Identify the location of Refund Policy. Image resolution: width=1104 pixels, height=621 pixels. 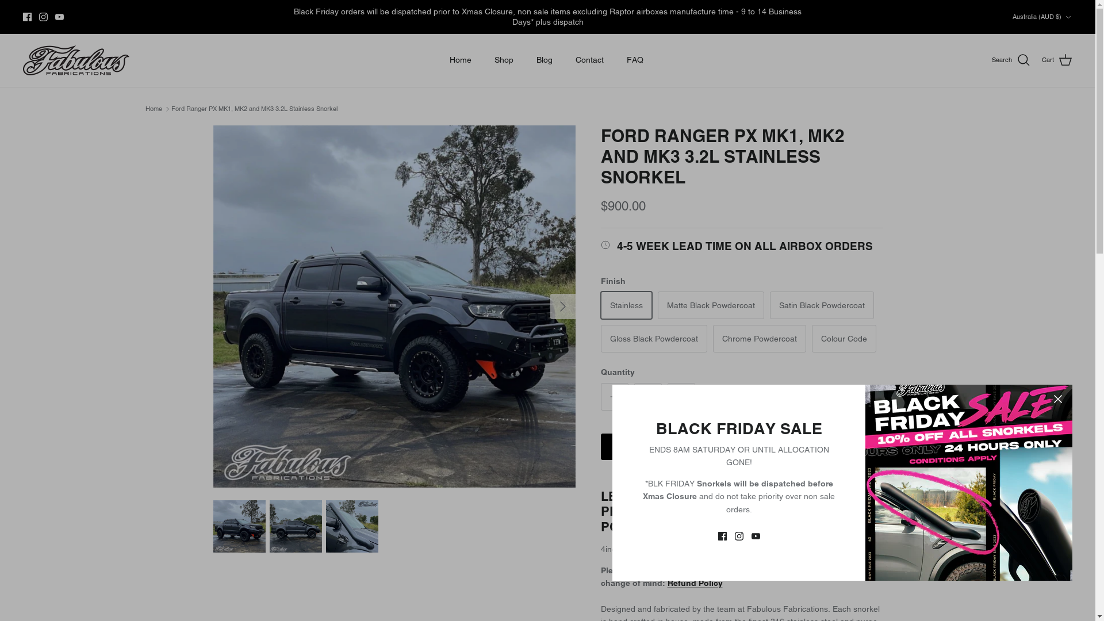
(695, 583).